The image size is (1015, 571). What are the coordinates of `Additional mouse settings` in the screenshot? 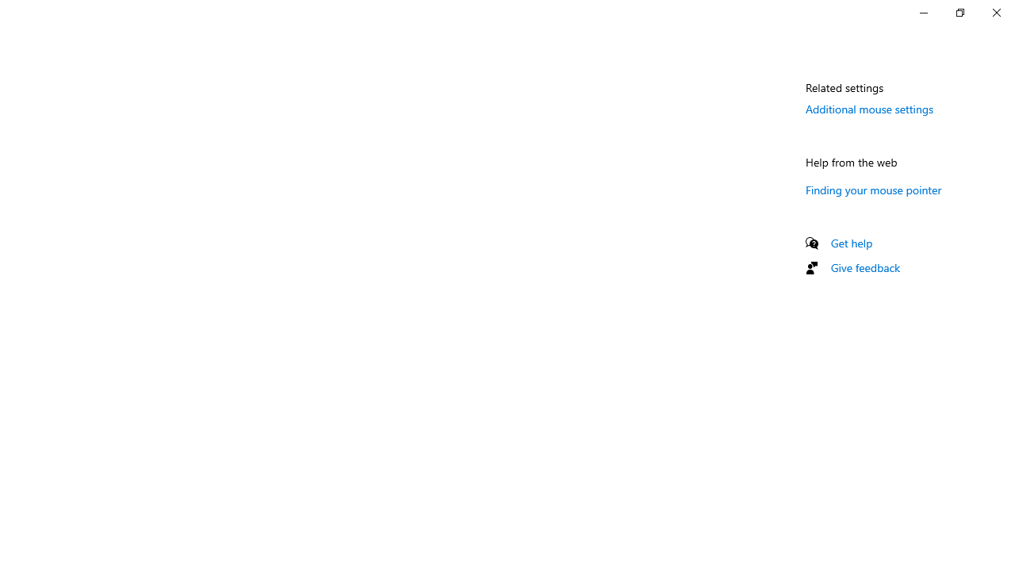 It's located at (869, 109).